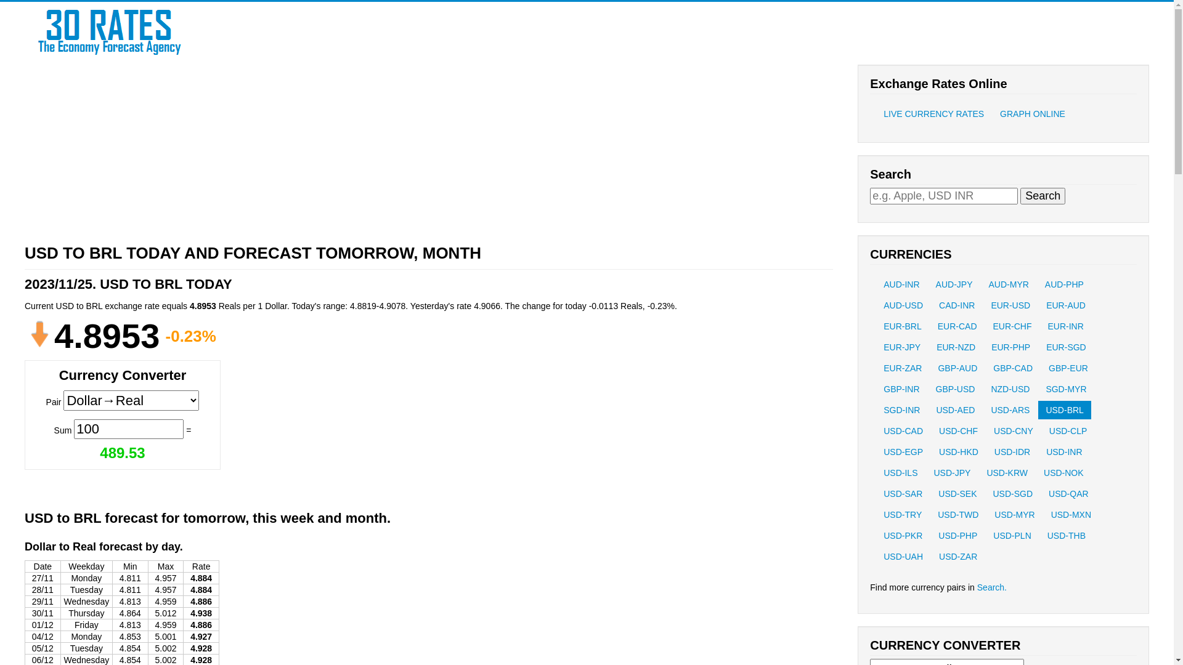 This screenshot has width=1183, height=665. I want to click on EUR-BRL, so click(902, 326).